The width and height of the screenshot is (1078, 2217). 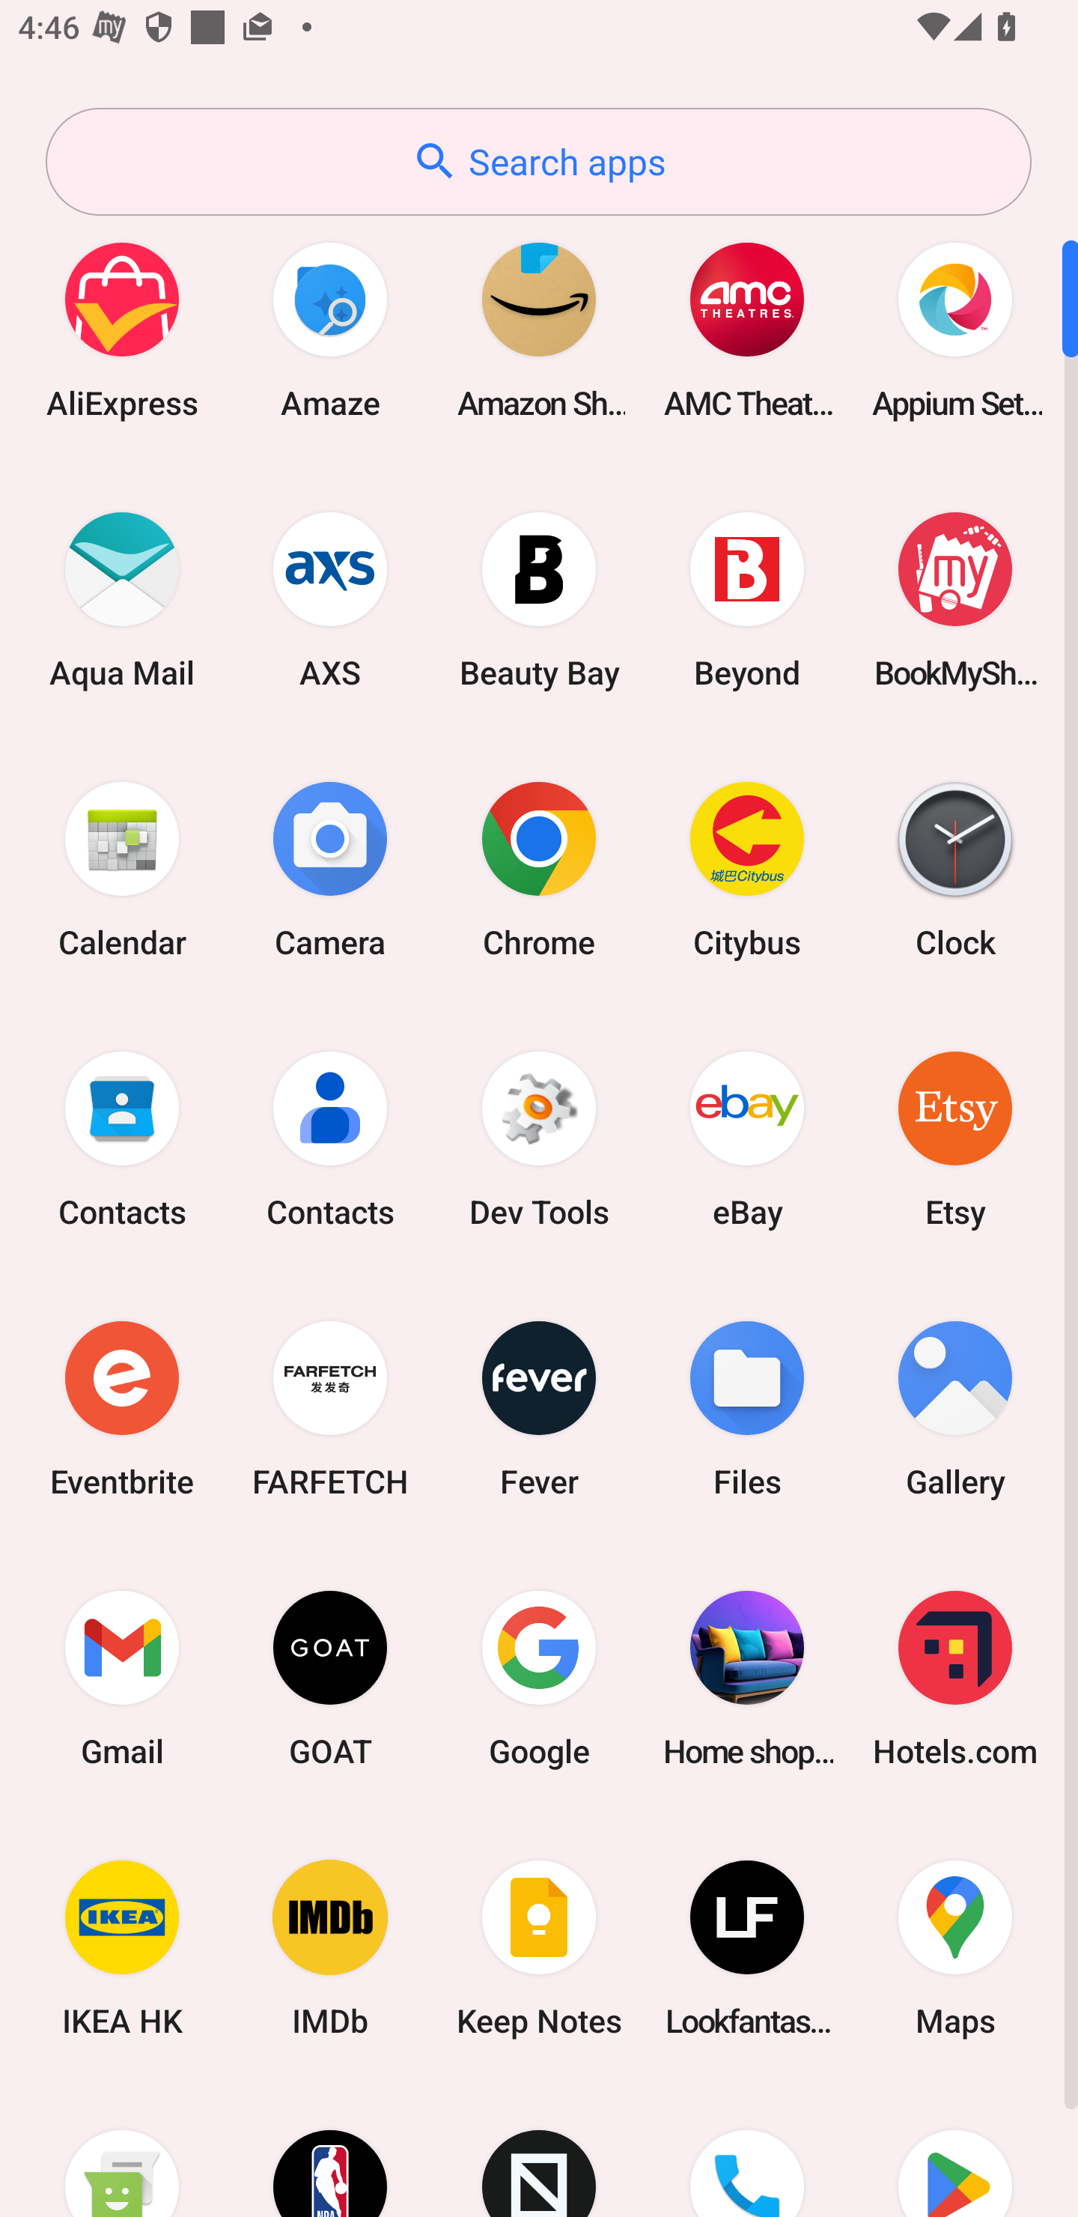 I want to click on Keep Notes, so click(x=539, y=1949).